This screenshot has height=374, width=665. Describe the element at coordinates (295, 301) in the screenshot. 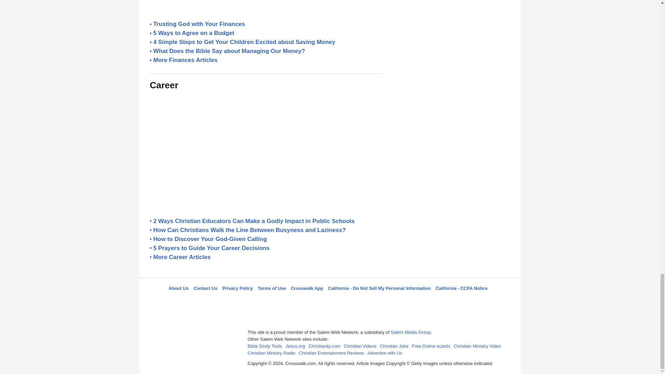

I see `Facebook` at that location.